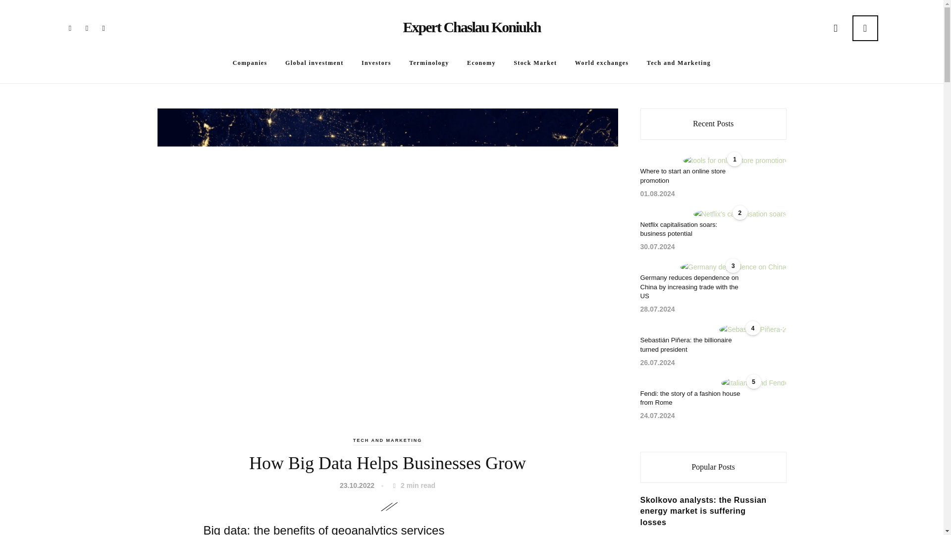  What do you see at coordinates (472, 27) in the screenshot?
I see `Expert Chaslau Koniukh` at bounding box center [472, 27].